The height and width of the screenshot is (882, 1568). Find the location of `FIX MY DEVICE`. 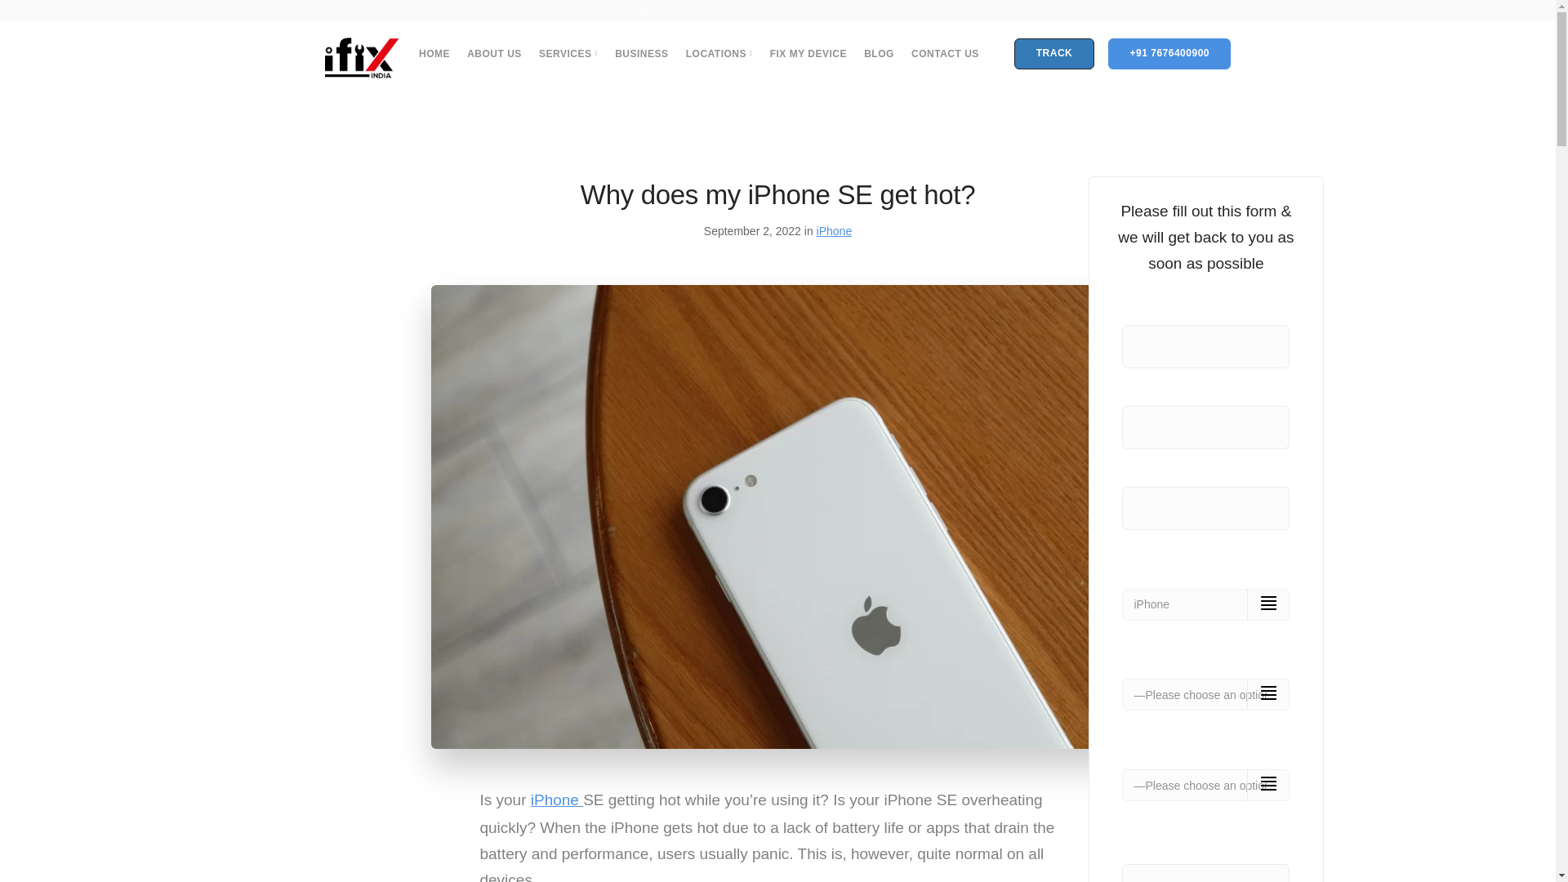

FIX MY DEVICE is located at coordinates (808, 53).